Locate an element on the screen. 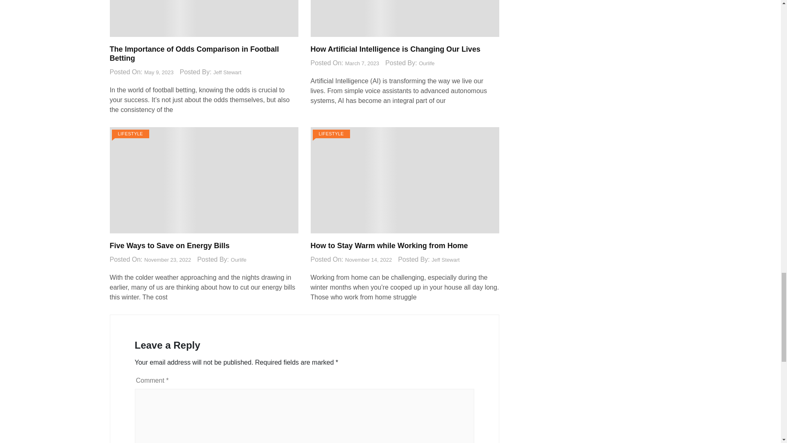 The image size is (787, 443). How to Stay Warm while Working from Home is located at coordinates (389, 245).